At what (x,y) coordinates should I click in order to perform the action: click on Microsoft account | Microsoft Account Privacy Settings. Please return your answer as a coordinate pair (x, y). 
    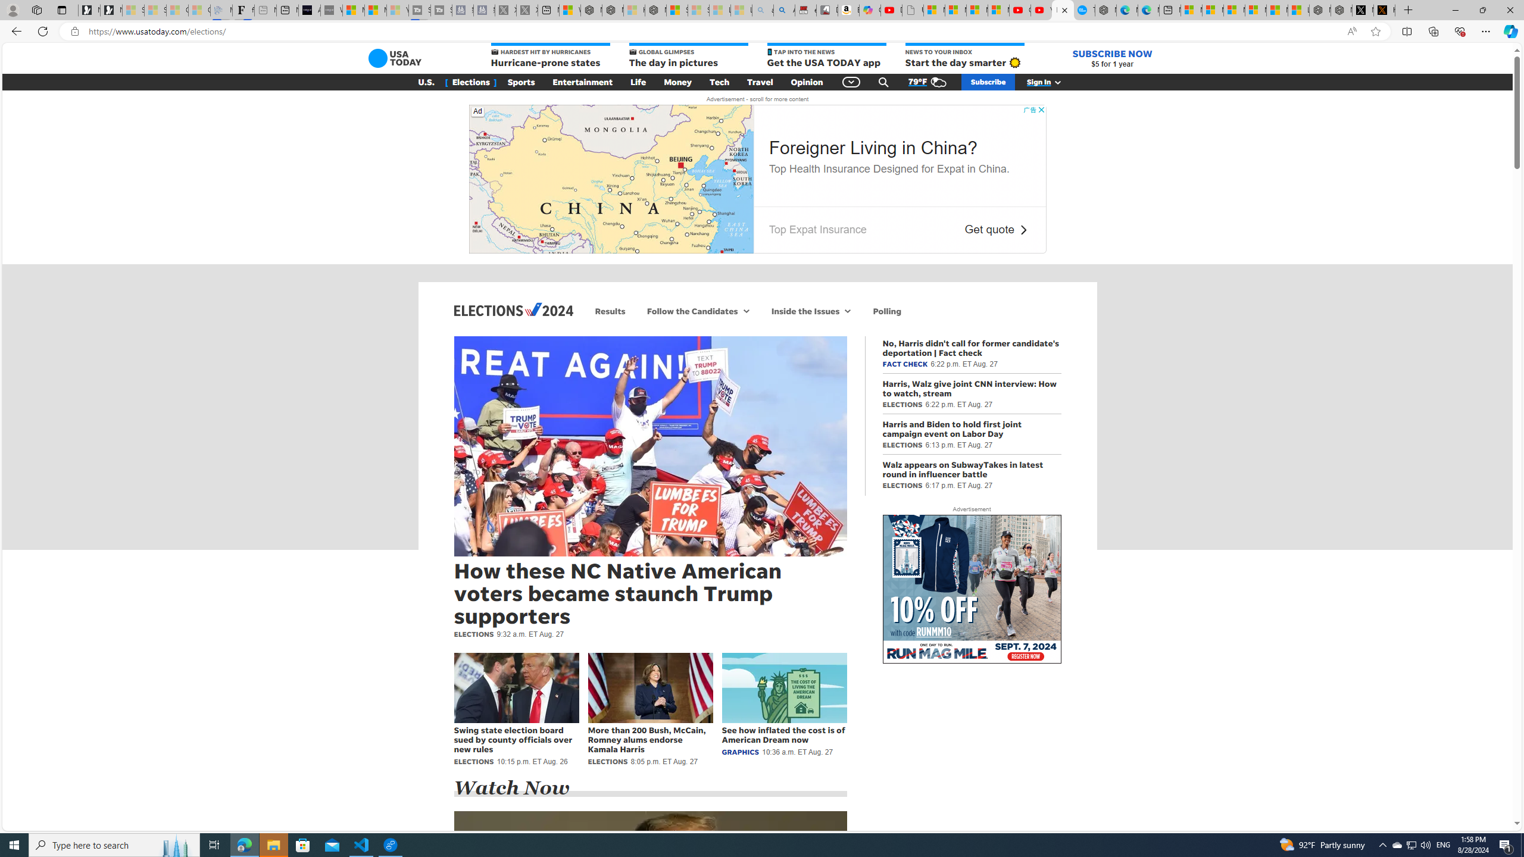
    Looking at the image, I should click on (1213, 10).